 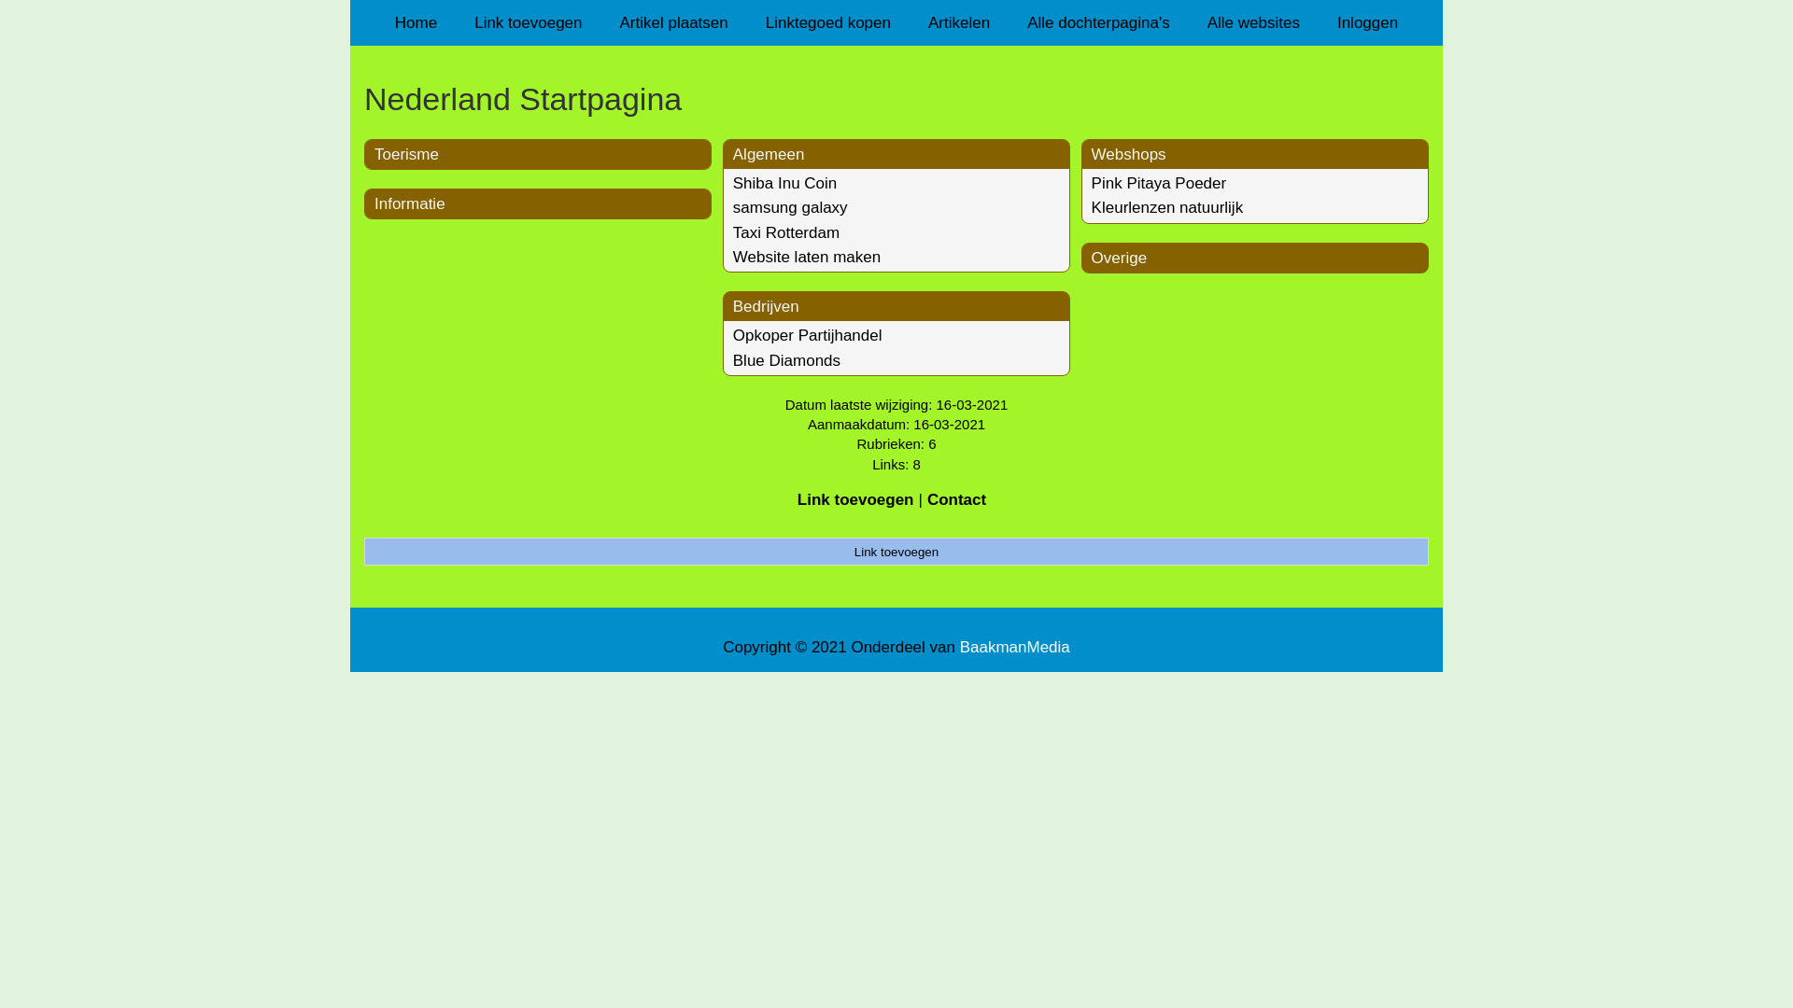 I want to click on Blue Diamonds, so click(x=786, y=360).